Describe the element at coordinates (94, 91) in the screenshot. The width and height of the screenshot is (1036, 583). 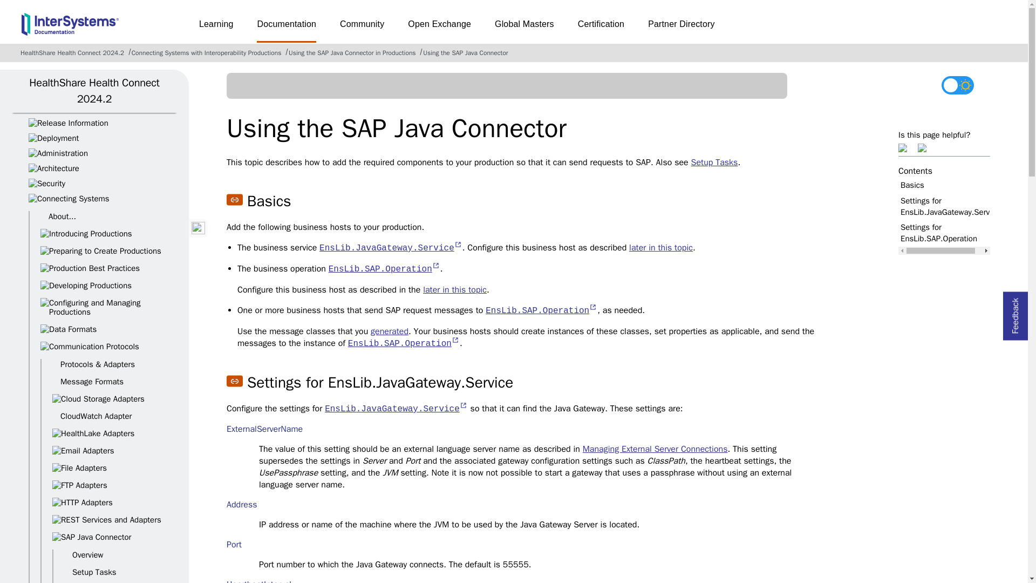
I see `HealthShare Health Connect 2024.2` at that location.